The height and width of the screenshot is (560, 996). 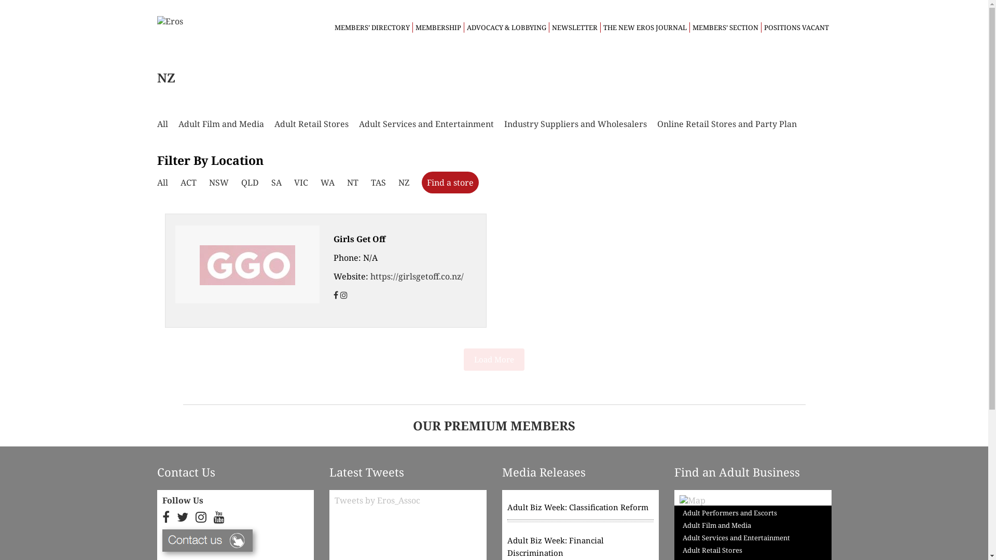 What do you see at coordinates (250, 183) in the screenshot?
I see `QLD` at bounding box center [250, 183].